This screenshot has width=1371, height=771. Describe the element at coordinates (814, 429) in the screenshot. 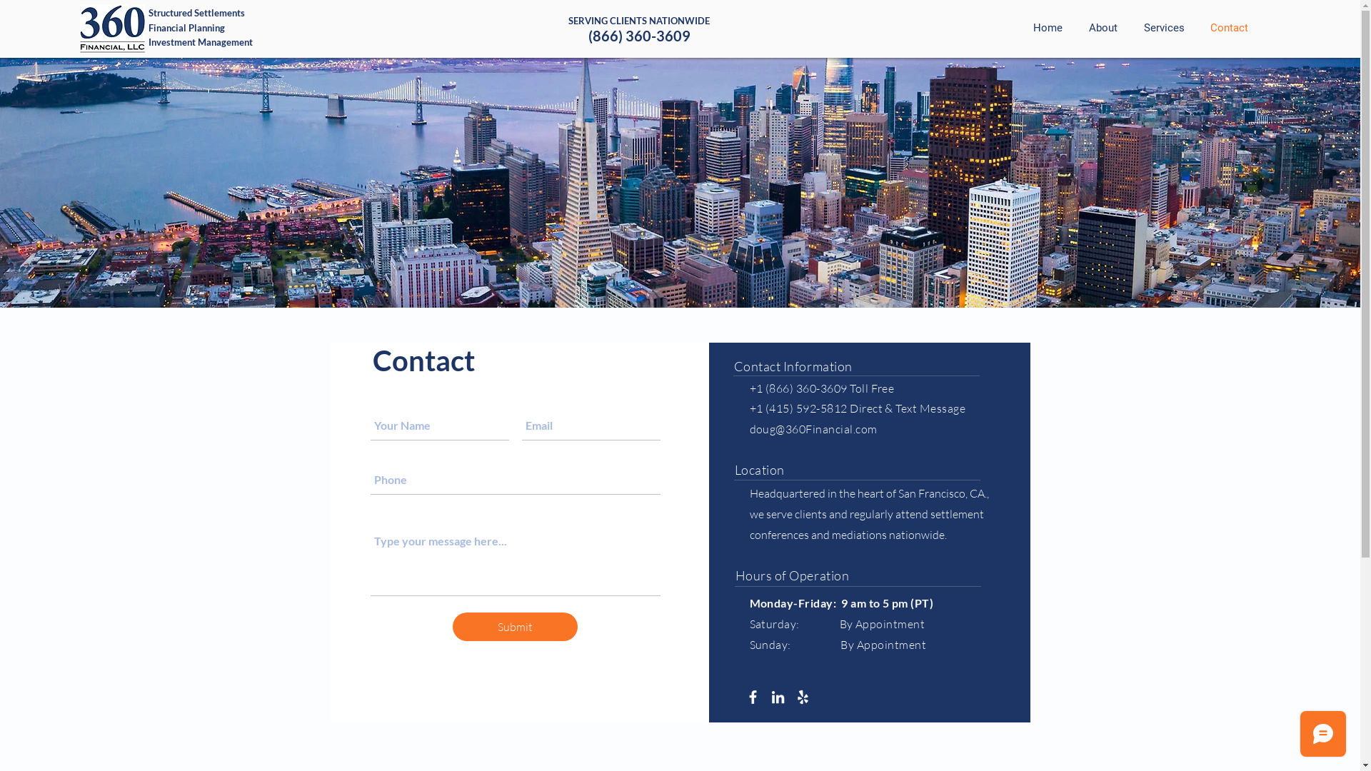

I see `doug@360Financial.com` at that location.